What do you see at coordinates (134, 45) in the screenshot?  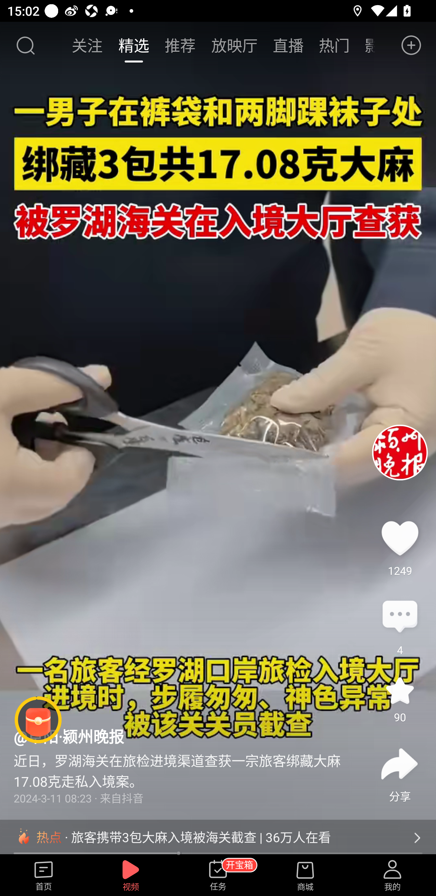 I see `精选` at bounding box center [134, 45].